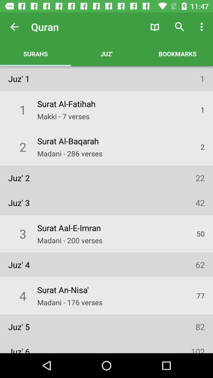 The image size is (213, 378). What do you see at coordinates (177, 54) in the screenshot?
I see `choose the bookmarks app` at bounding box center [177, 54].